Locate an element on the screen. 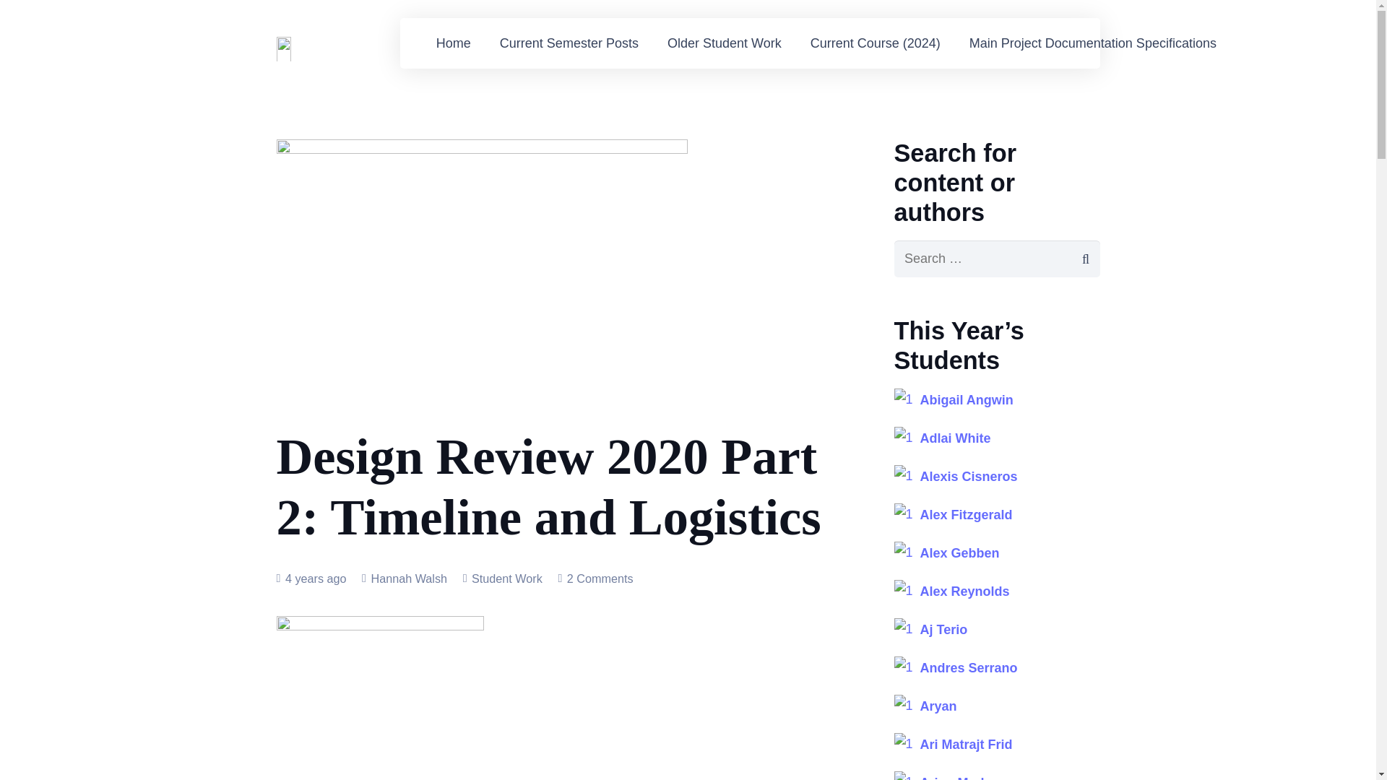 Image resolution: width=1387 pixels, height=780 pixels. Home is located at coordinates (454, 43).